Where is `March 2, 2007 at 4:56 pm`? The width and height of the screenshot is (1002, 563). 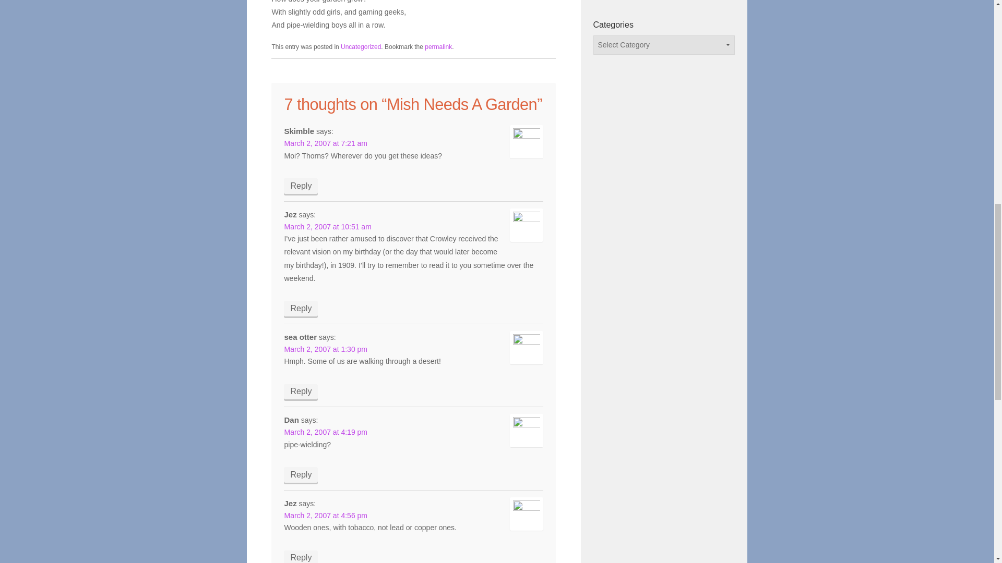 March 2, 2007 at 4:56 pm is located at coordinates (326, 515).